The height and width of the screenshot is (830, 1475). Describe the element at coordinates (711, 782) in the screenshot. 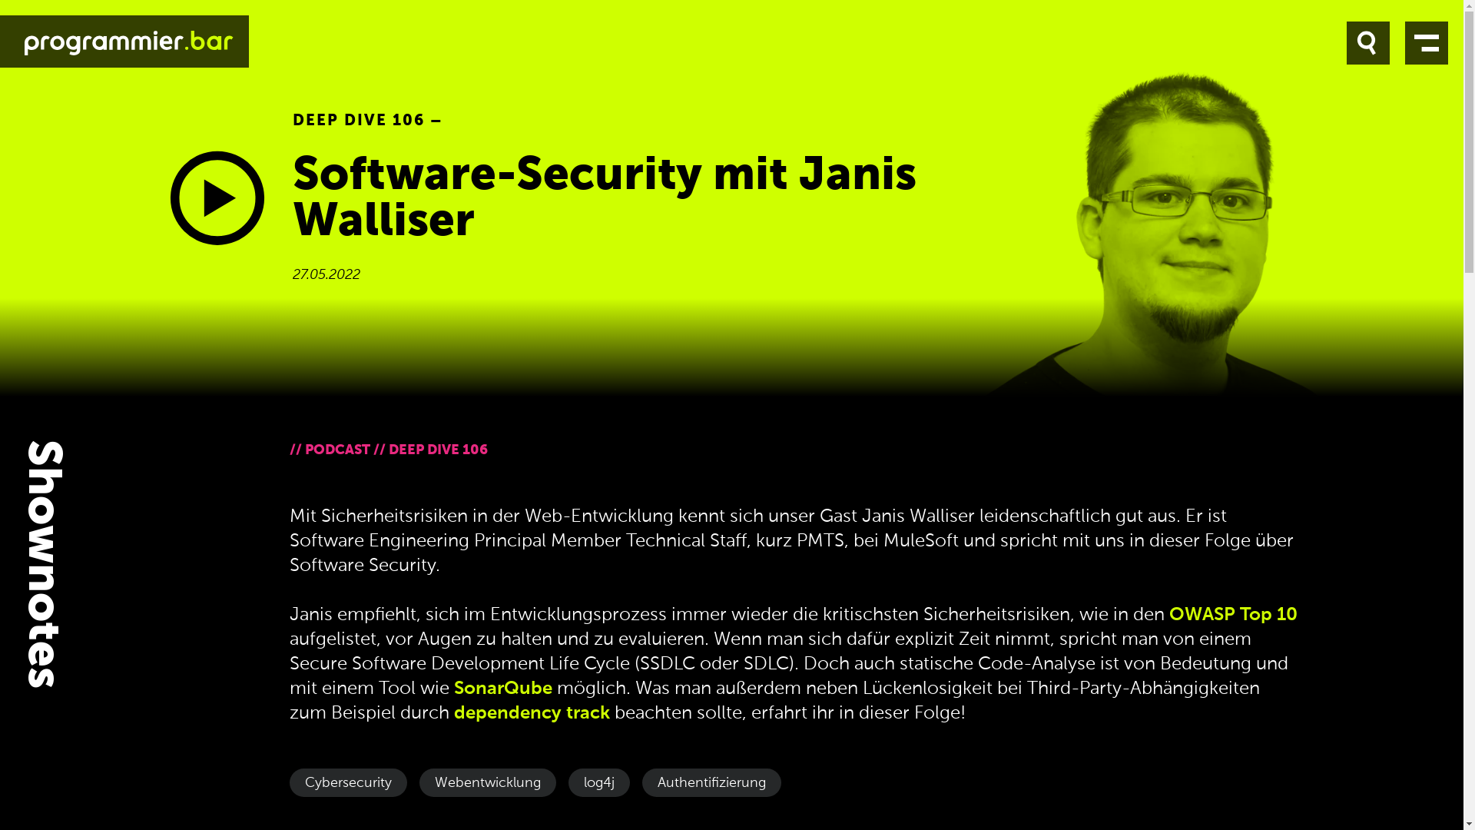

I see `Authentifizierung` at that location.